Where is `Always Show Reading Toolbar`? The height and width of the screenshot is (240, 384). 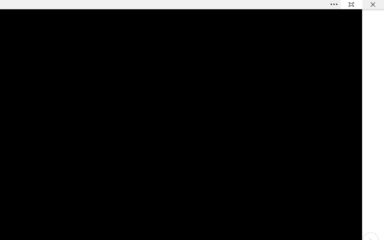 Always Show Reading Toolbar is located at coordinates (352, 4).